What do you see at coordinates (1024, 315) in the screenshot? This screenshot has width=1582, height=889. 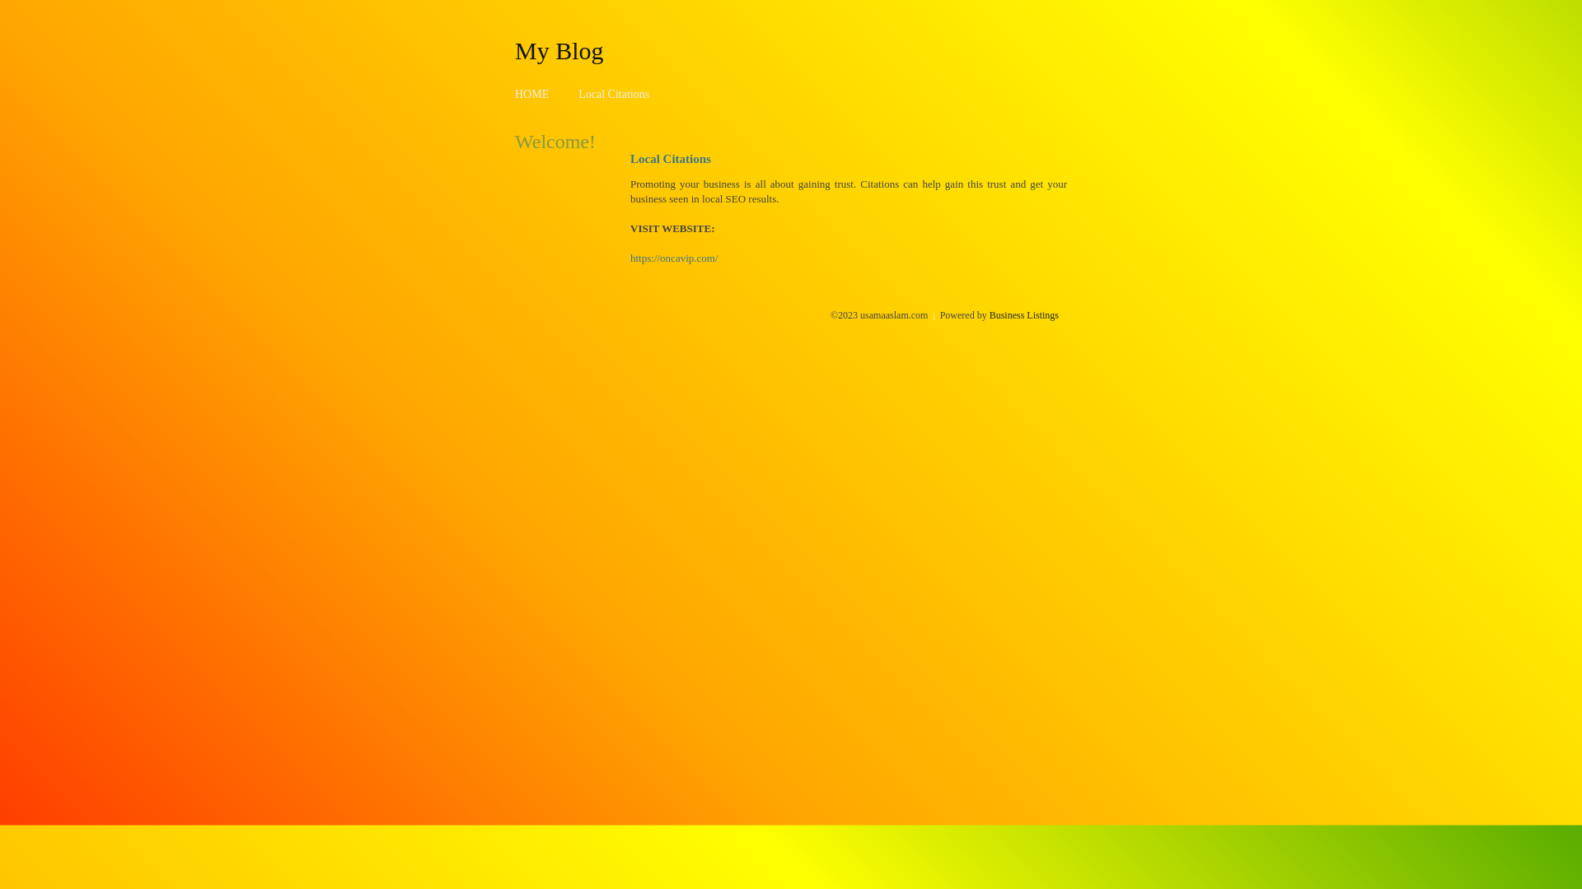 I see `Business Listings` at bounding box center [1024, 315].